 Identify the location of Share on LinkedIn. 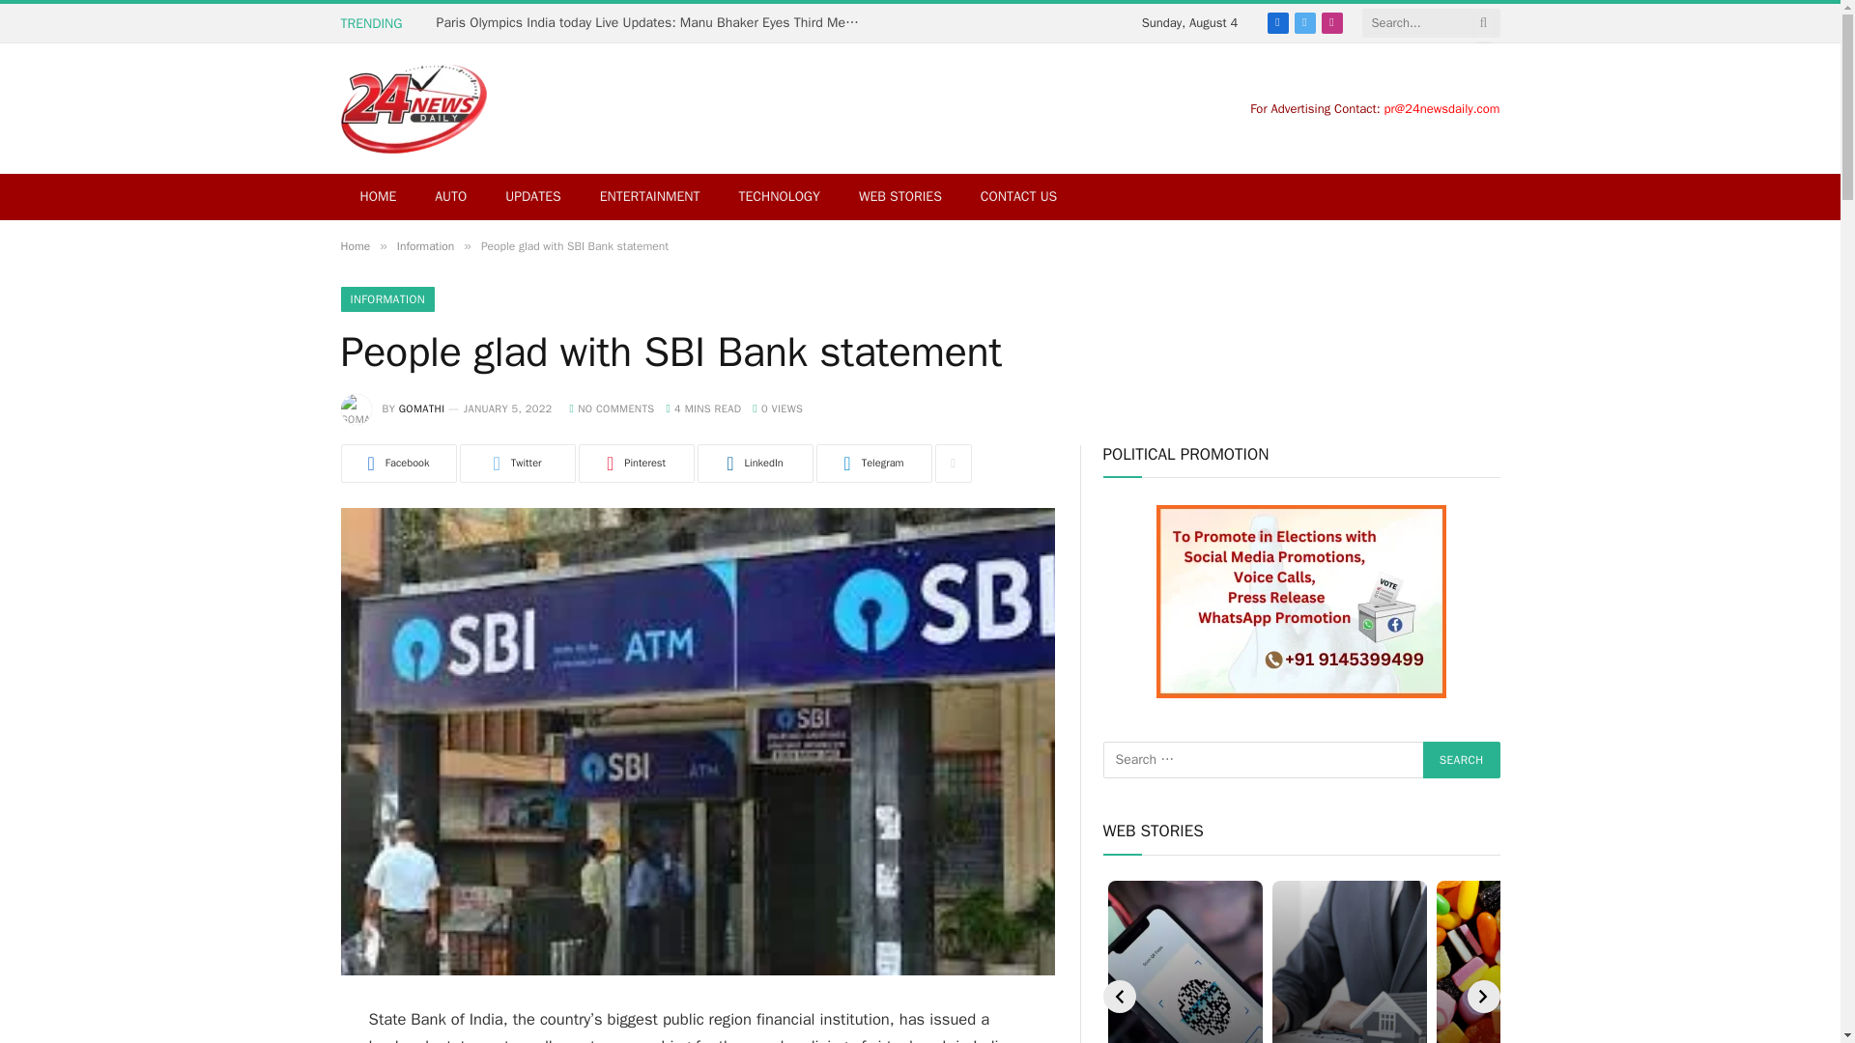
(756, 464).